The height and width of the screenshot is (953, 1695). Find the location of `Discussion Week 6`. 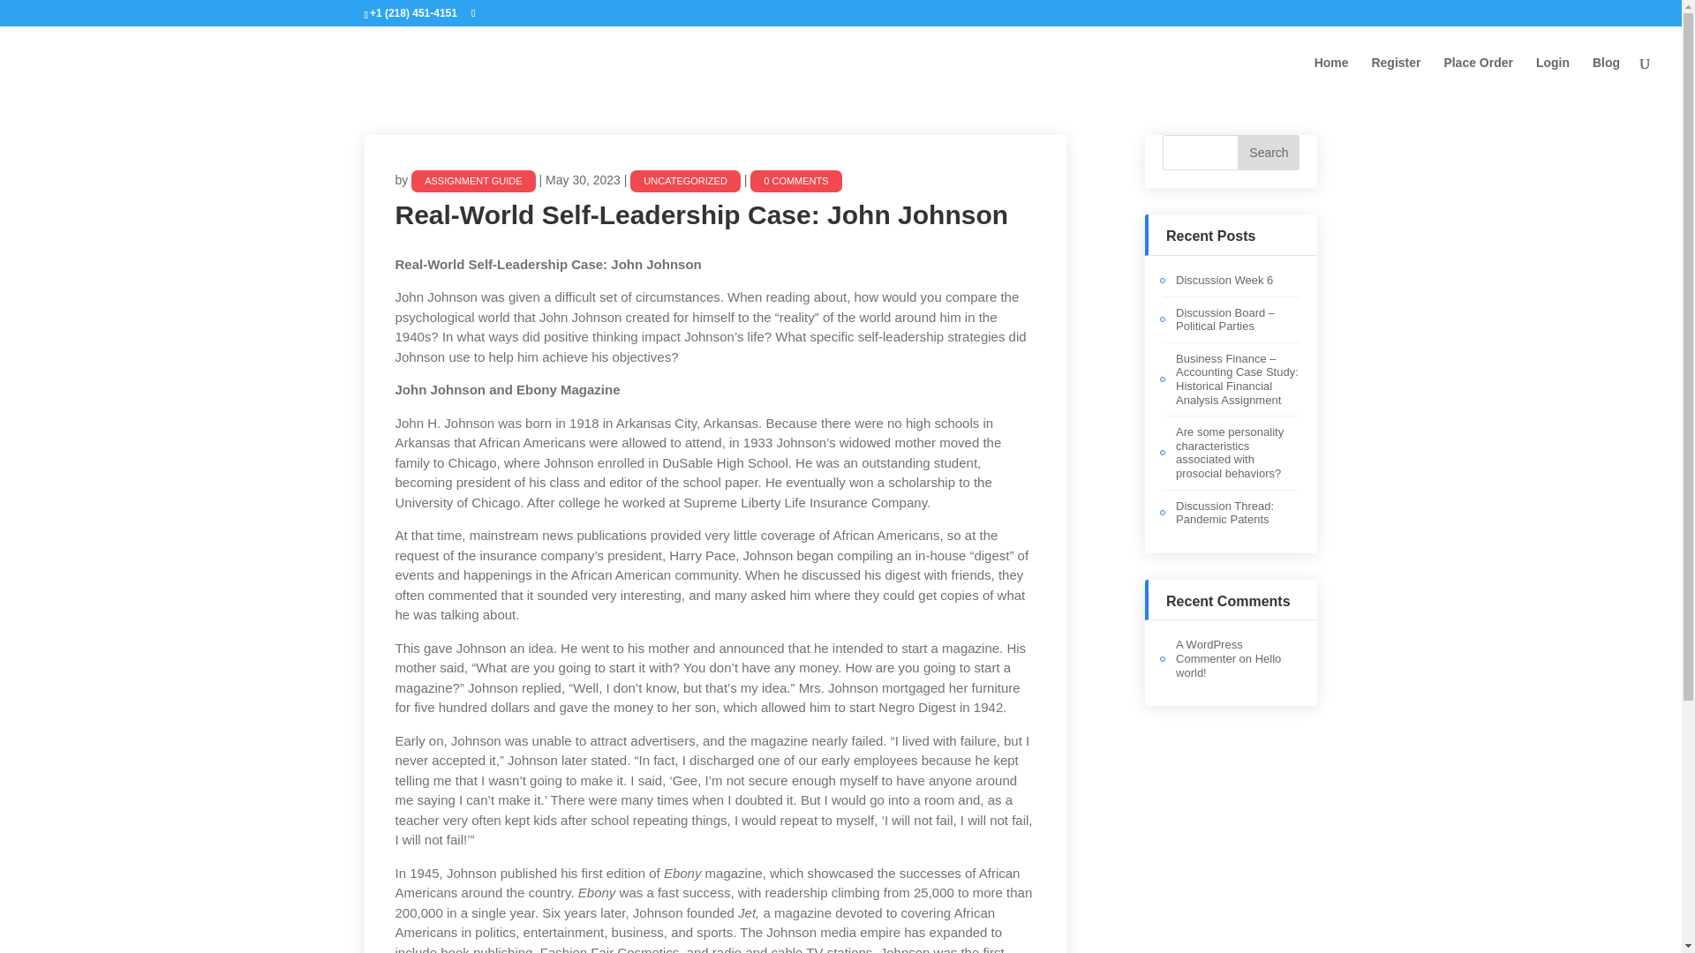

Discussion Week 6 is located at coordinates (1224, 280).